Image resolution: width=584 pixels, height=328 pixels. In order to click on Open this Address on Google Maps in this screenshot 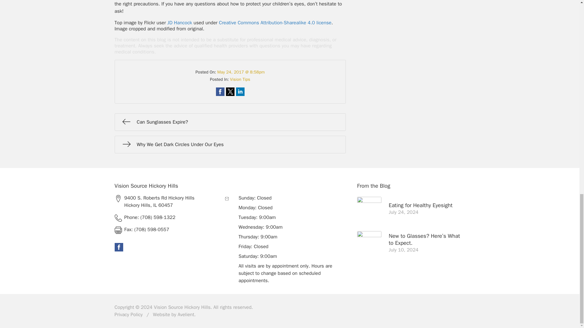, I will do `click(167, 202)`.